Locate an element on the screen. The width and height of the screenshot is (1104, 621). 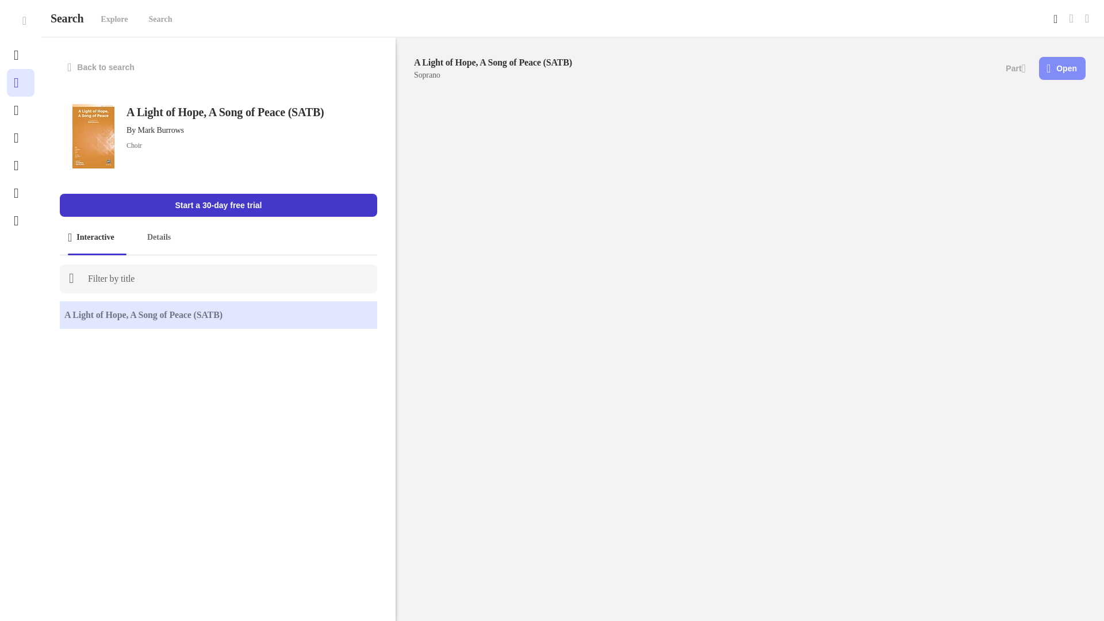
Open is located at coordinates (1061, 68).